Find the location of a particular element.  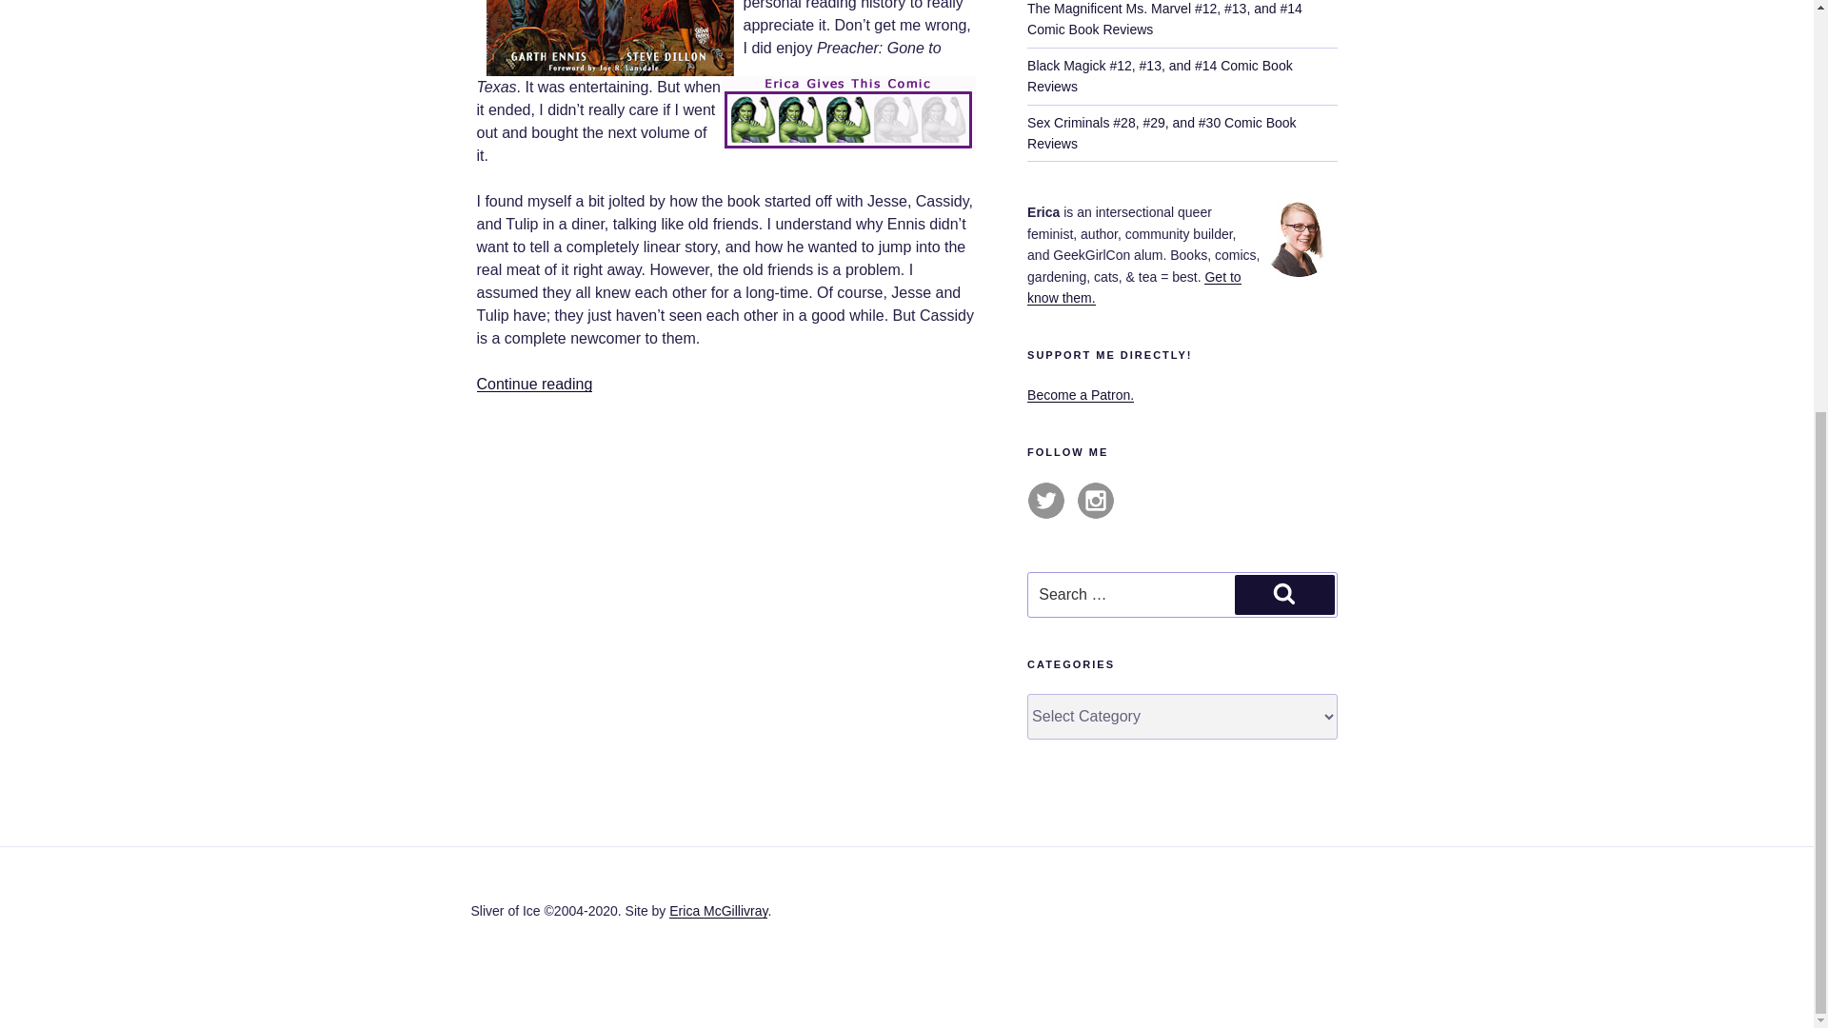

Become a Patron. is located at coordinates (1080, 395).